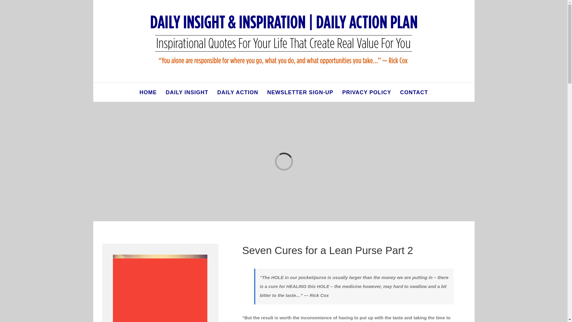 The height and width of the screenshot is (322, 572). I want to click on HOME, so click(148, 92).